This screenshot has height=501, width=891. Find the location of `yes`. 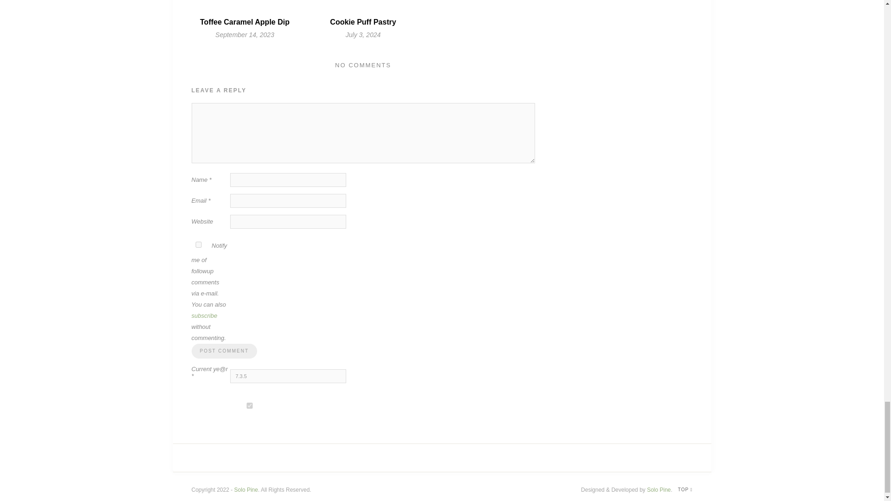

yes is located at coordinates (198, 244).